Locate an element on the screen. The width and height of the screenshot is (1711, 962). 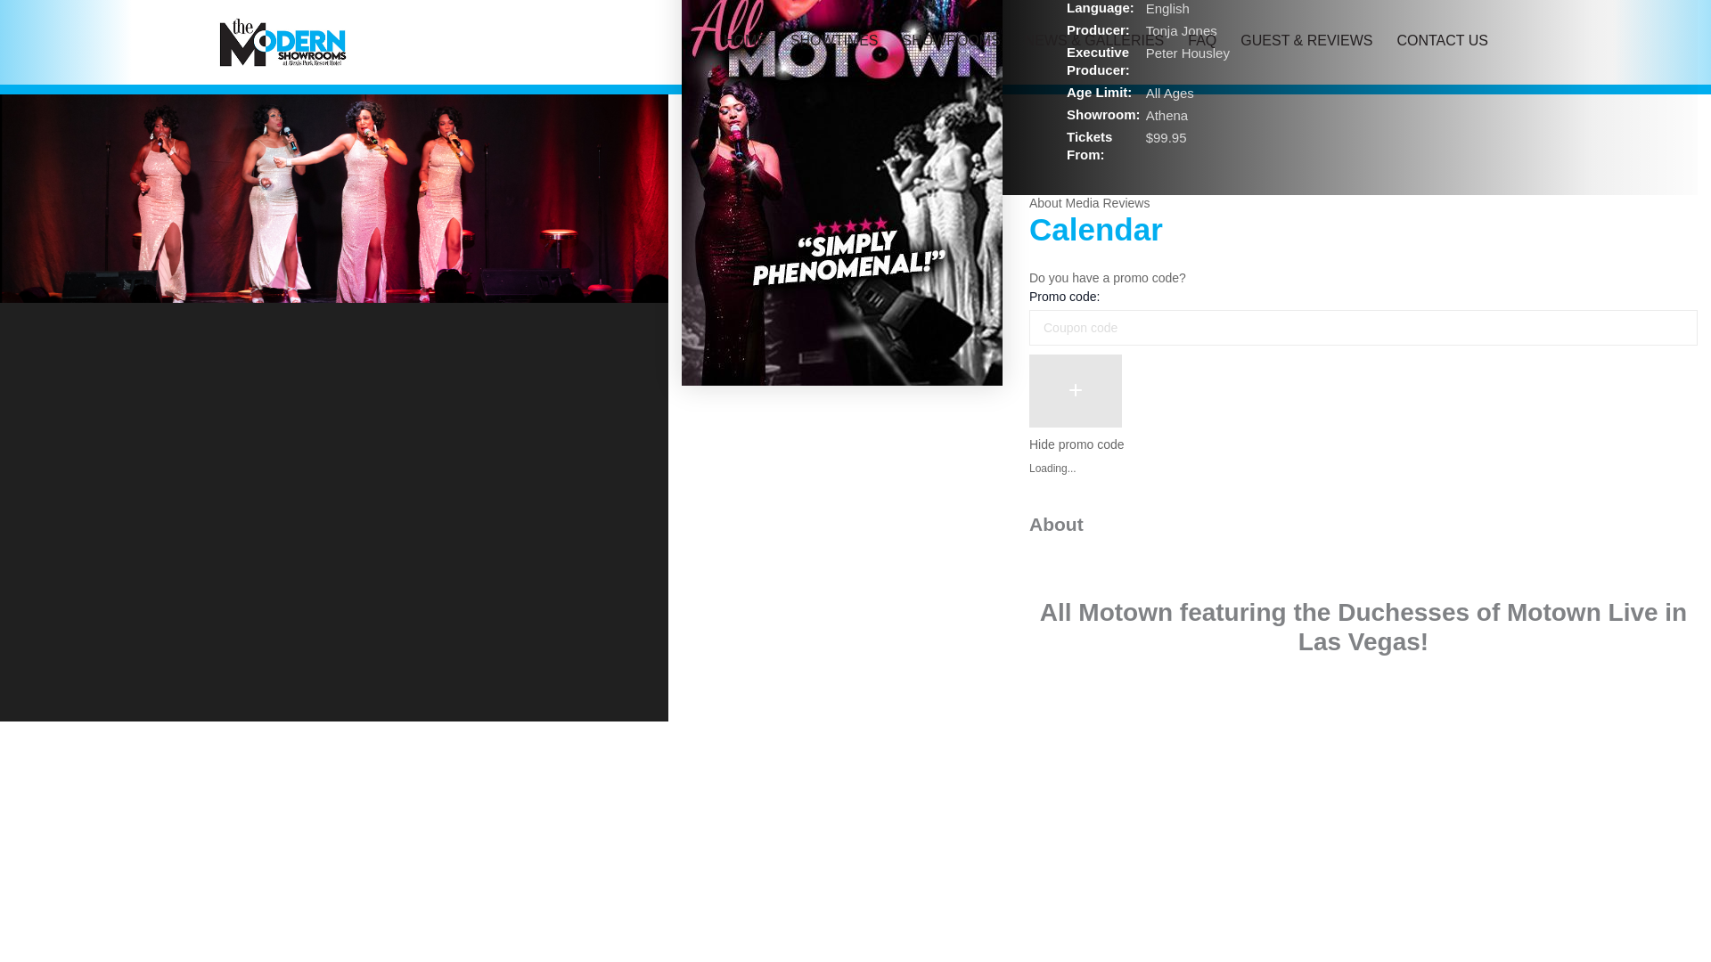
Media is located at coordinates (1081, 203).